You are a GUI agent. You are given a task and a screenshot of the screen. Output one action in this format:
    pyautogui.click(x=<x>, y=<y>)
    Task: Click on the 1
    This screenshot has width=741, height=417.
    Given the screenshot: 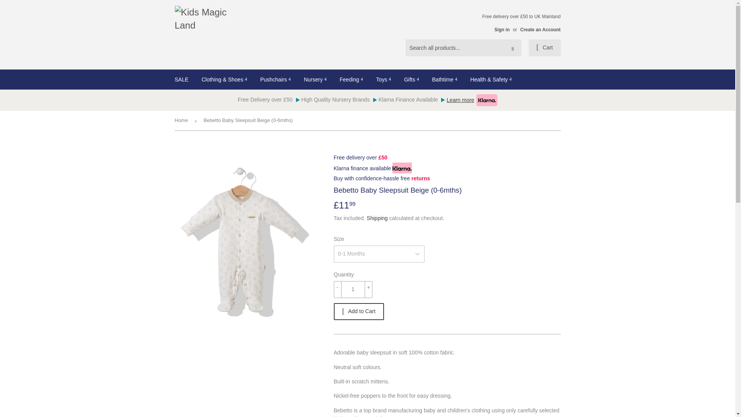 What is the action you would take?
    pyautogui.click(x=353, y=290)
    